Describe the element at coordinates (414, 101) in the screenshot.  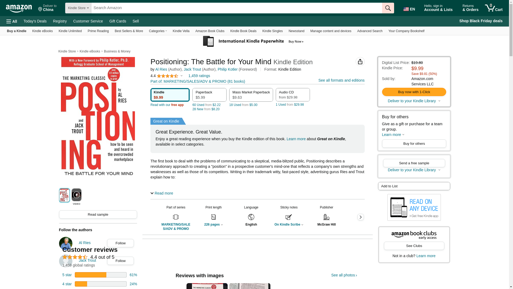
I see `Deliver to your Kindle Library` at that location.